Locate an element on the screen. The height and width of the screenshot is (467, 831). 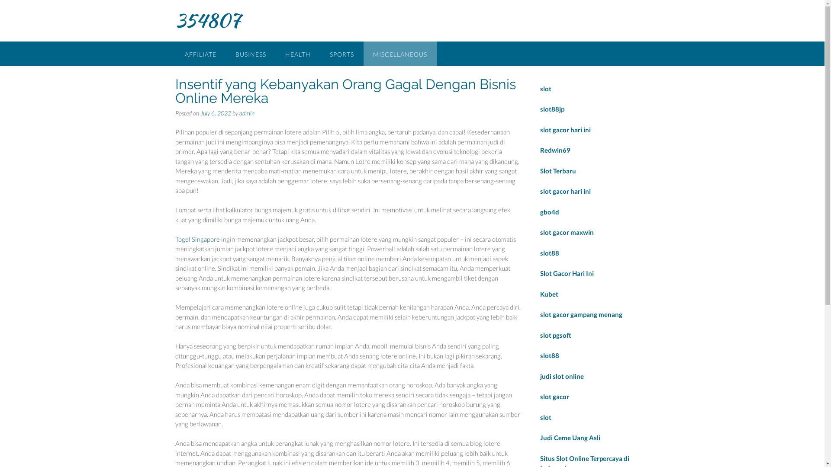
Togel Singapore is located at coordinates (197, 239).